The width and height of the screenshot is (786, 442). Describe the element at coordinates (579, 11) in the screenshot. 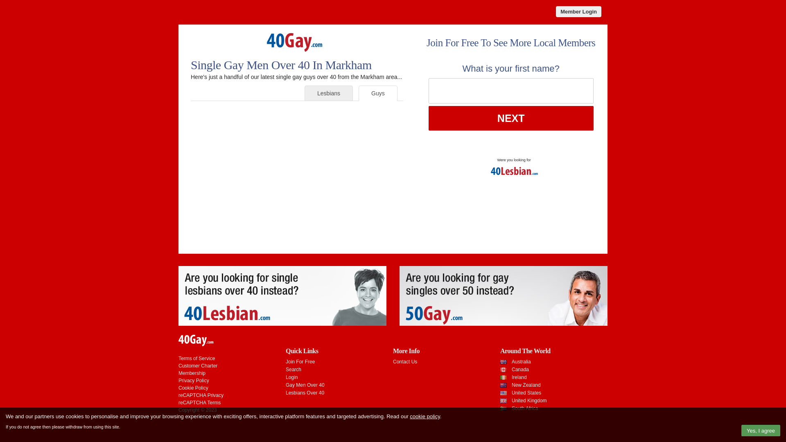

I see `Member Login` at that location.